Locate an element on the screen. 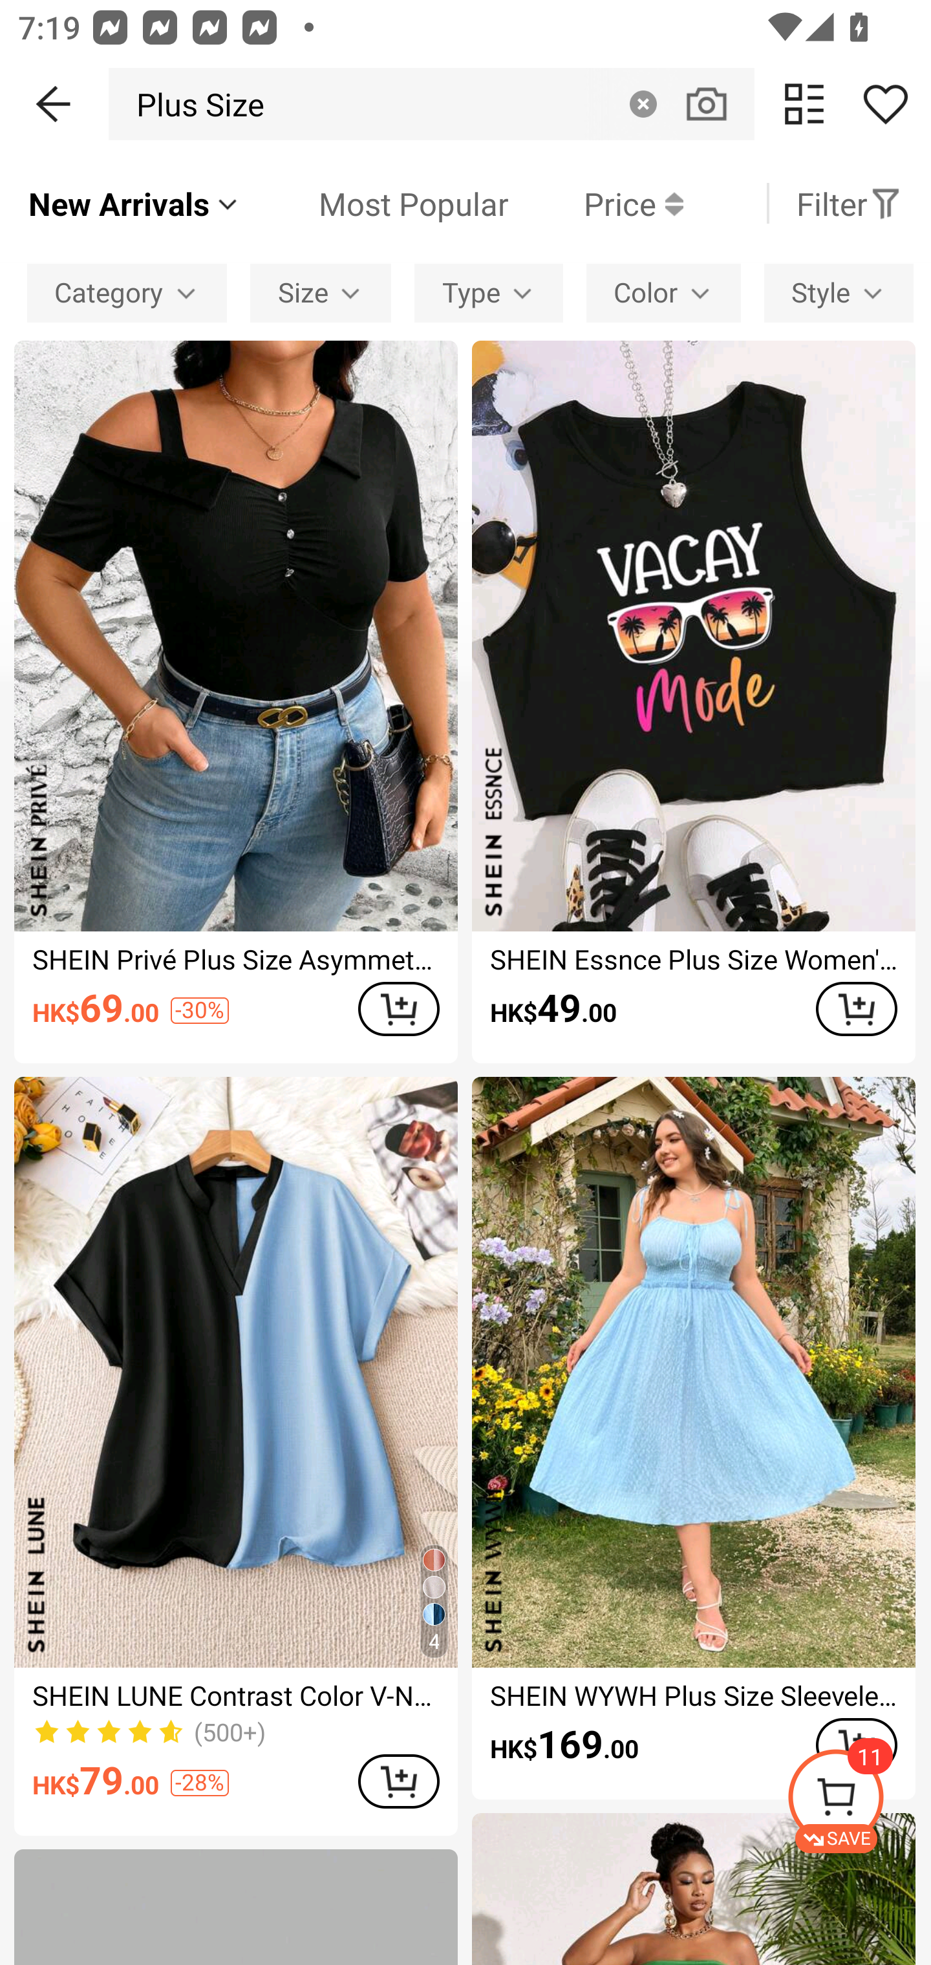  ADD TO CART is located at coordinates (856, 1009).